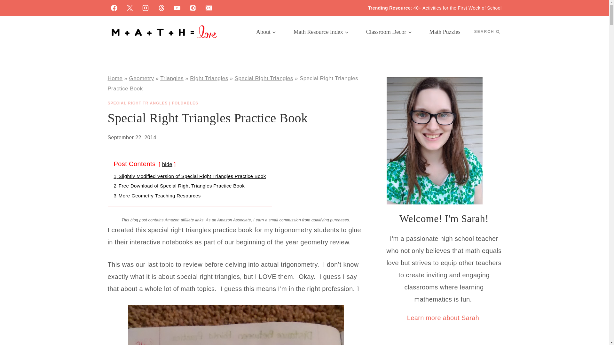 This screenshot has height=345, width=614. What do you see at coordinates (209, 78) in the screenshot?
I see `Right Triangles` at bounding box center [209, 78].